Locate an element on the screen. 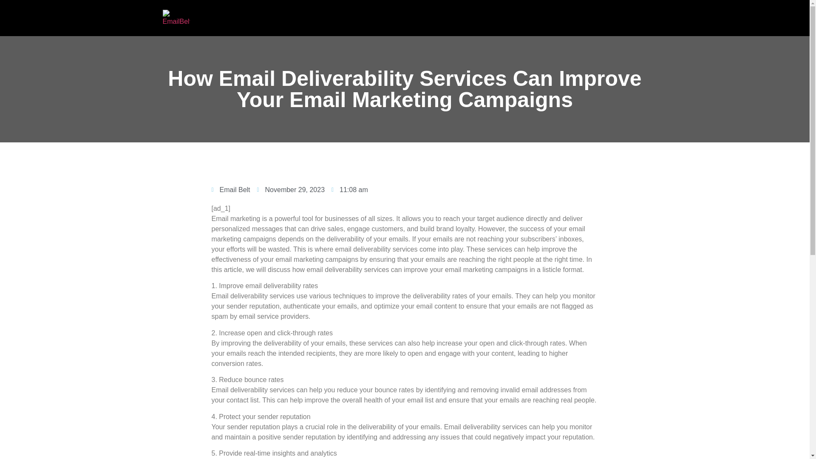 The image size is (816, 459). Client Area is located at coordinates (616, 18).